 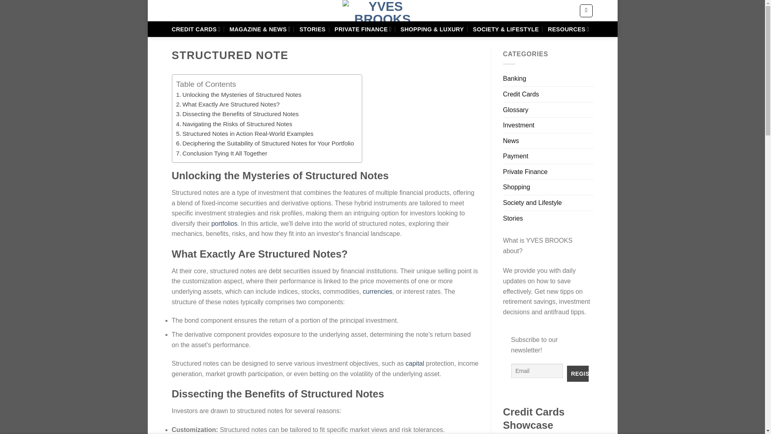 What do you see at coordinates (221, 154) in the screenshot?
I see `Conclusion Tying It All Together` at bounding box center [221, 154].